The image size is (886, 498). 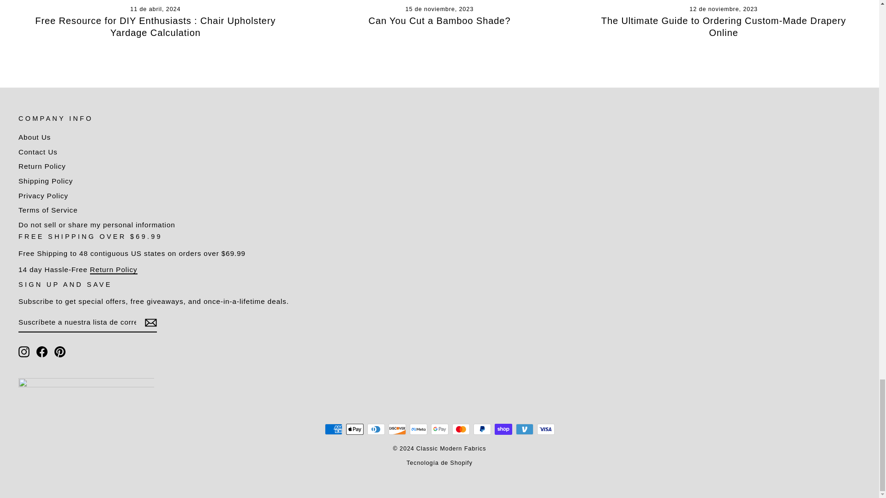 I want to click on Classic Modern Fabrics en Facebook, so click(x=42, y=351).